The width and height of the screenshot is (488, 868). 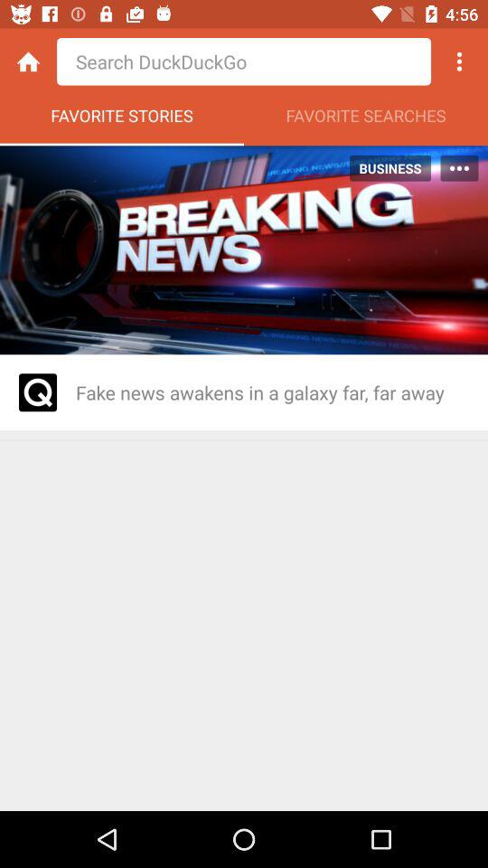 What do you see at coordinates (122, 120) in the screenshot?
I see `select the item to the left of the favorite searches icon` at bounding box center [122, 120].